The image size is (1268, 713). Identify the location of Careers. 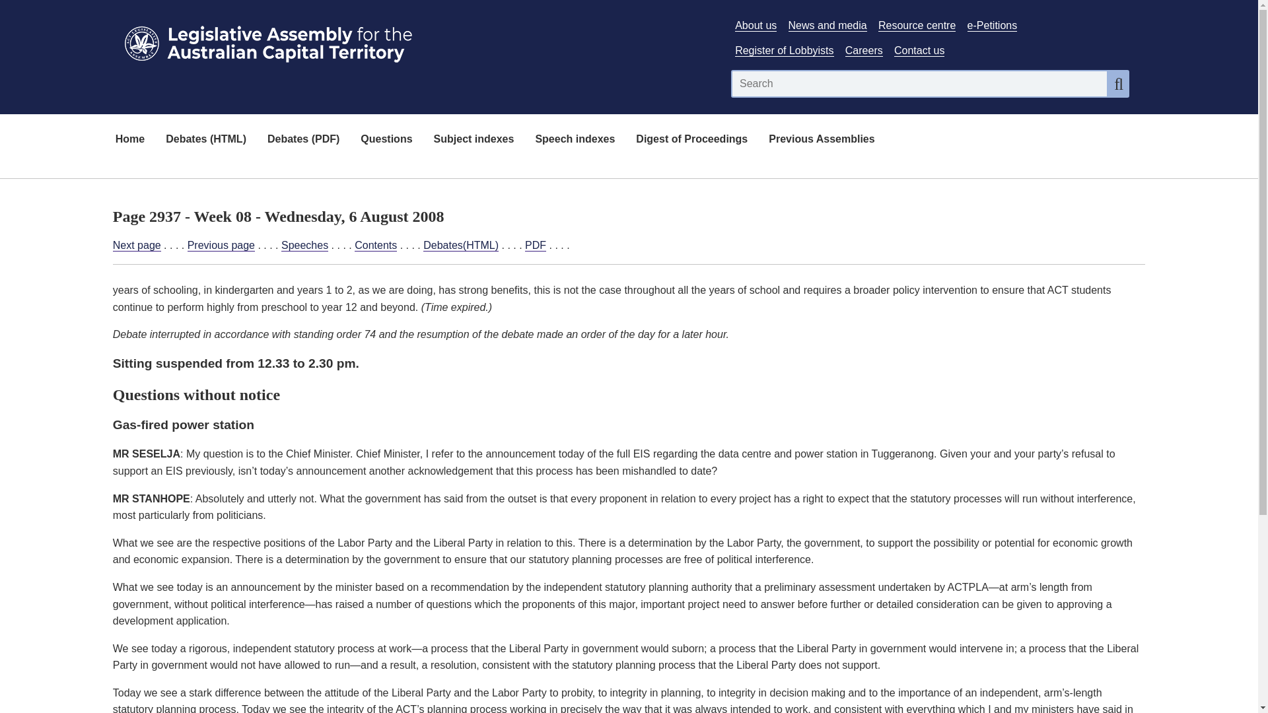
(864, 51).